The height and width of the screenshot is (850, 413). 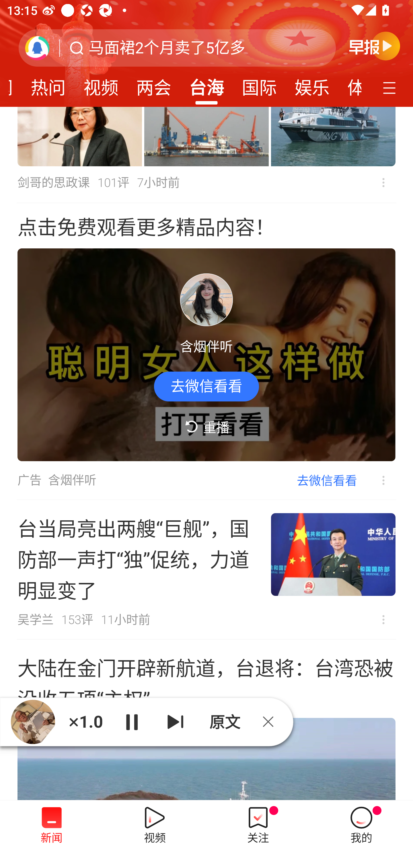 What do you see at coordinates (391, 87) in the screenshot?
I see ` 定制频道` at bounding box center [391, 87].